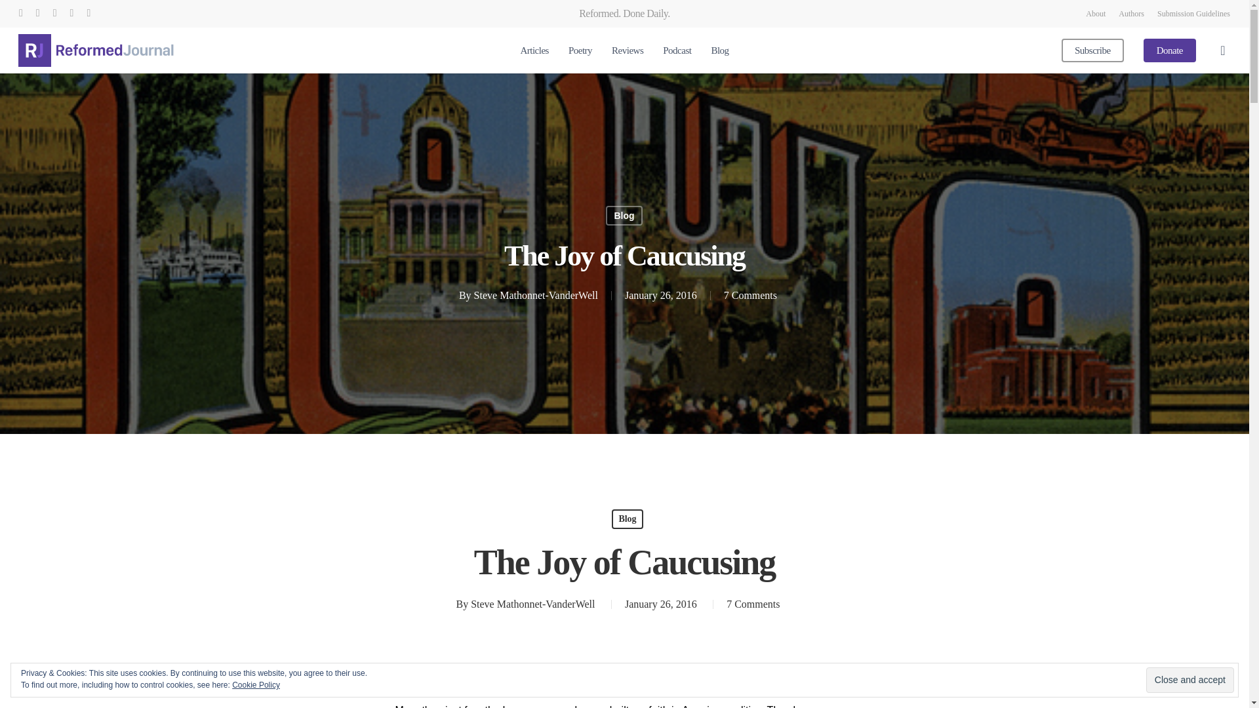 Image resolution: width=1259 pixels, height=708 pixels. What do you see at coordinates (753, 603) in the screenshot?
I see `7 Comments` at bounding box center [753, 603].